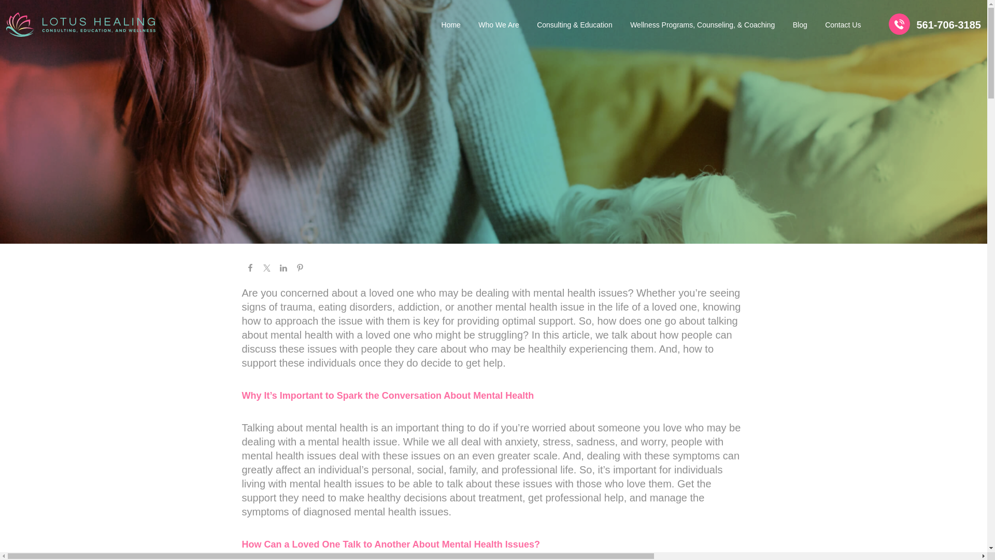 The height and width of the screenshot is (560, 995). I want to click on Who We Are, so click(499, 26).